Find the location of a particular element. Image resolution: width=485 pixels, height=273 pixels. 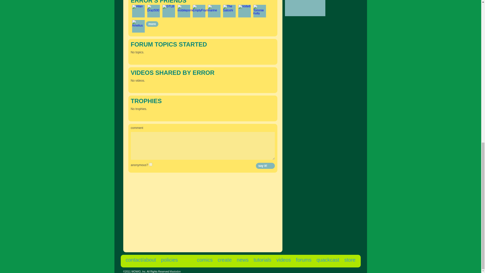

mobilepornography is located at coordinates (190, 8).